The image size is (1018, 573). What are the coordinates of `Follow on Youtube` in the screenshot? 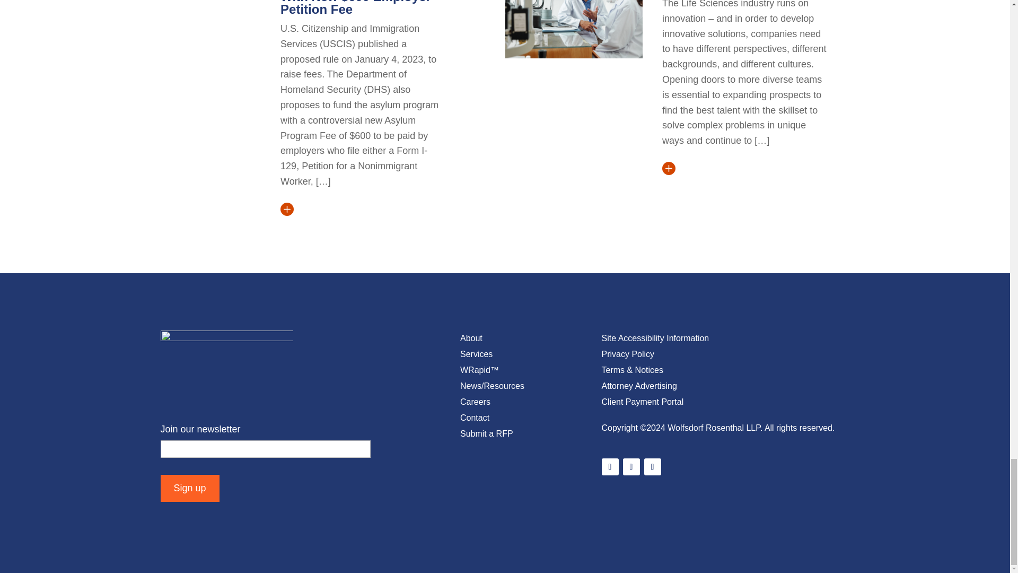 It's located at (652, 467).